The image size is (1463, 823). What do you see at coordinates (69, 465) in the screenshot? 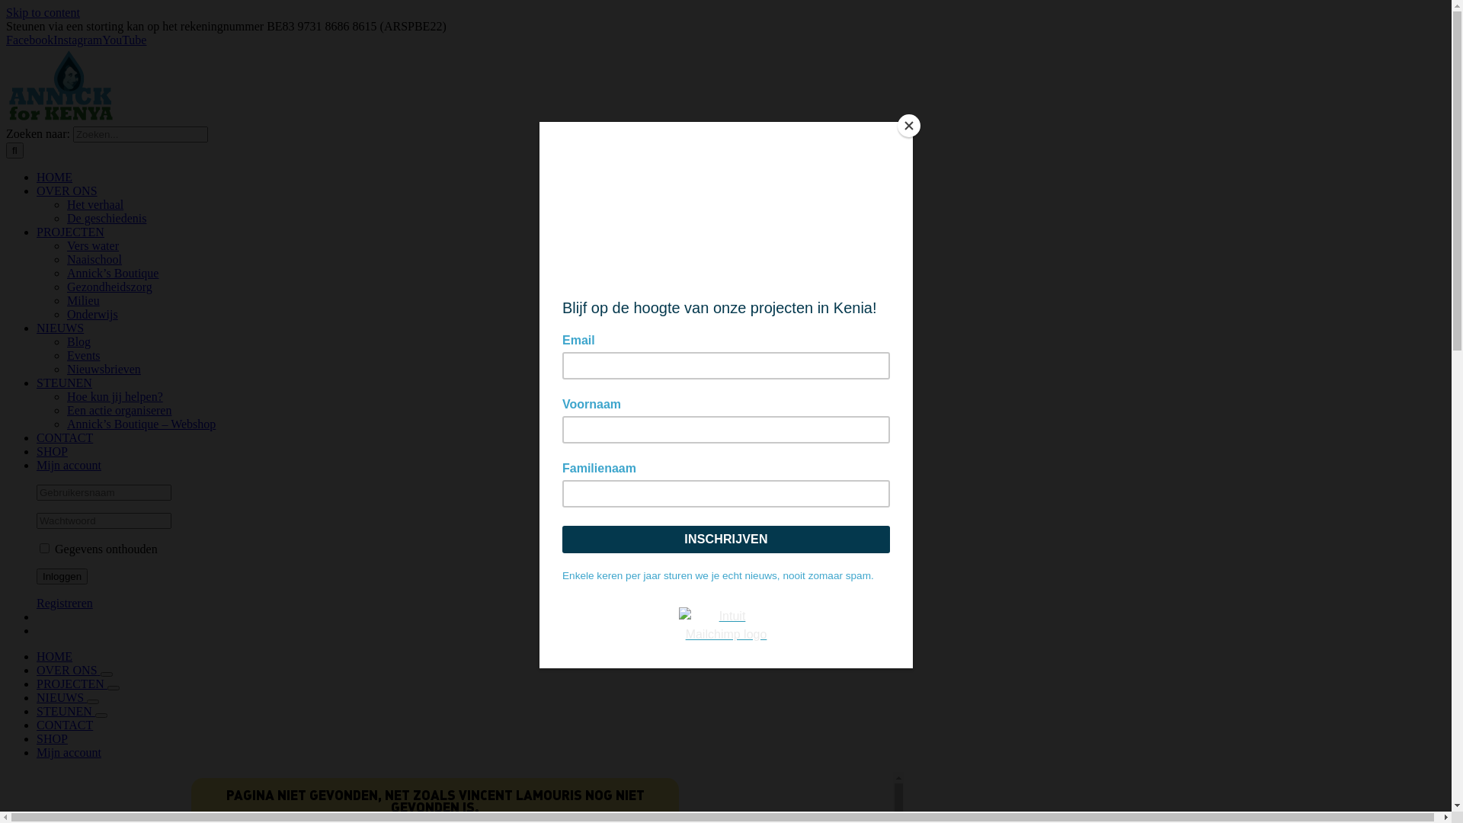
I see `Mijn account` at bounding box center [69, 465].